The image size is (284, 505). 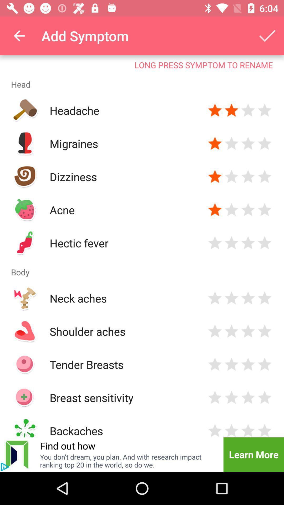 What do you see at coordinates (231, 398) in the screenshot?
I see `two stars` at bounding box center [231, 398].